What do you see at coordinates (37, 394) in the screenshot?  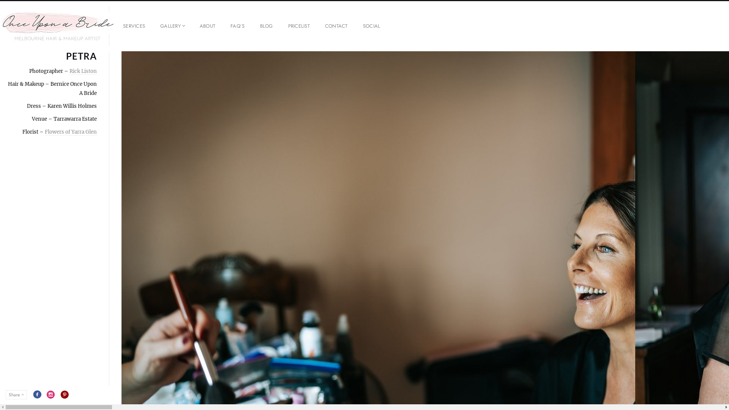 I see `facebook` at bounding box center [37, 394].